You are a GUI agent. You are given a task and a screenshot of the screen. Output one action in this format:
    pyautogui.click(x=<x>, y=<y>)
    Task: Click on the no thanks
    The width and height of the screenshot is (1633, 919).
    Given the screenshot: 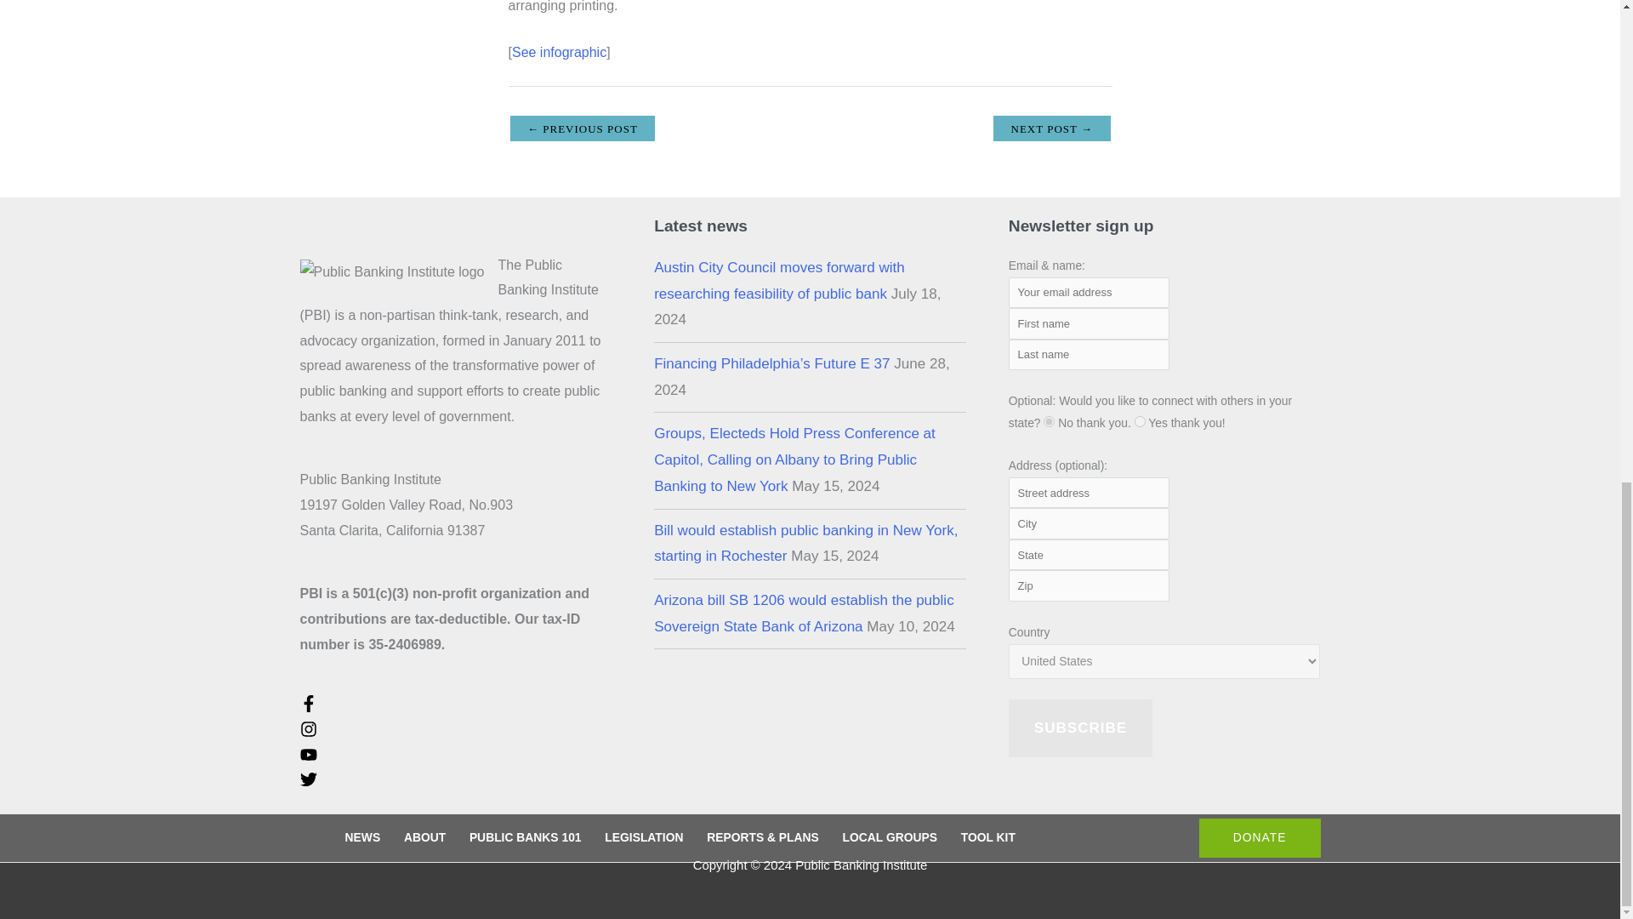 What is the action you would take?
    pyautogui.click(x=1049, y=422)
    